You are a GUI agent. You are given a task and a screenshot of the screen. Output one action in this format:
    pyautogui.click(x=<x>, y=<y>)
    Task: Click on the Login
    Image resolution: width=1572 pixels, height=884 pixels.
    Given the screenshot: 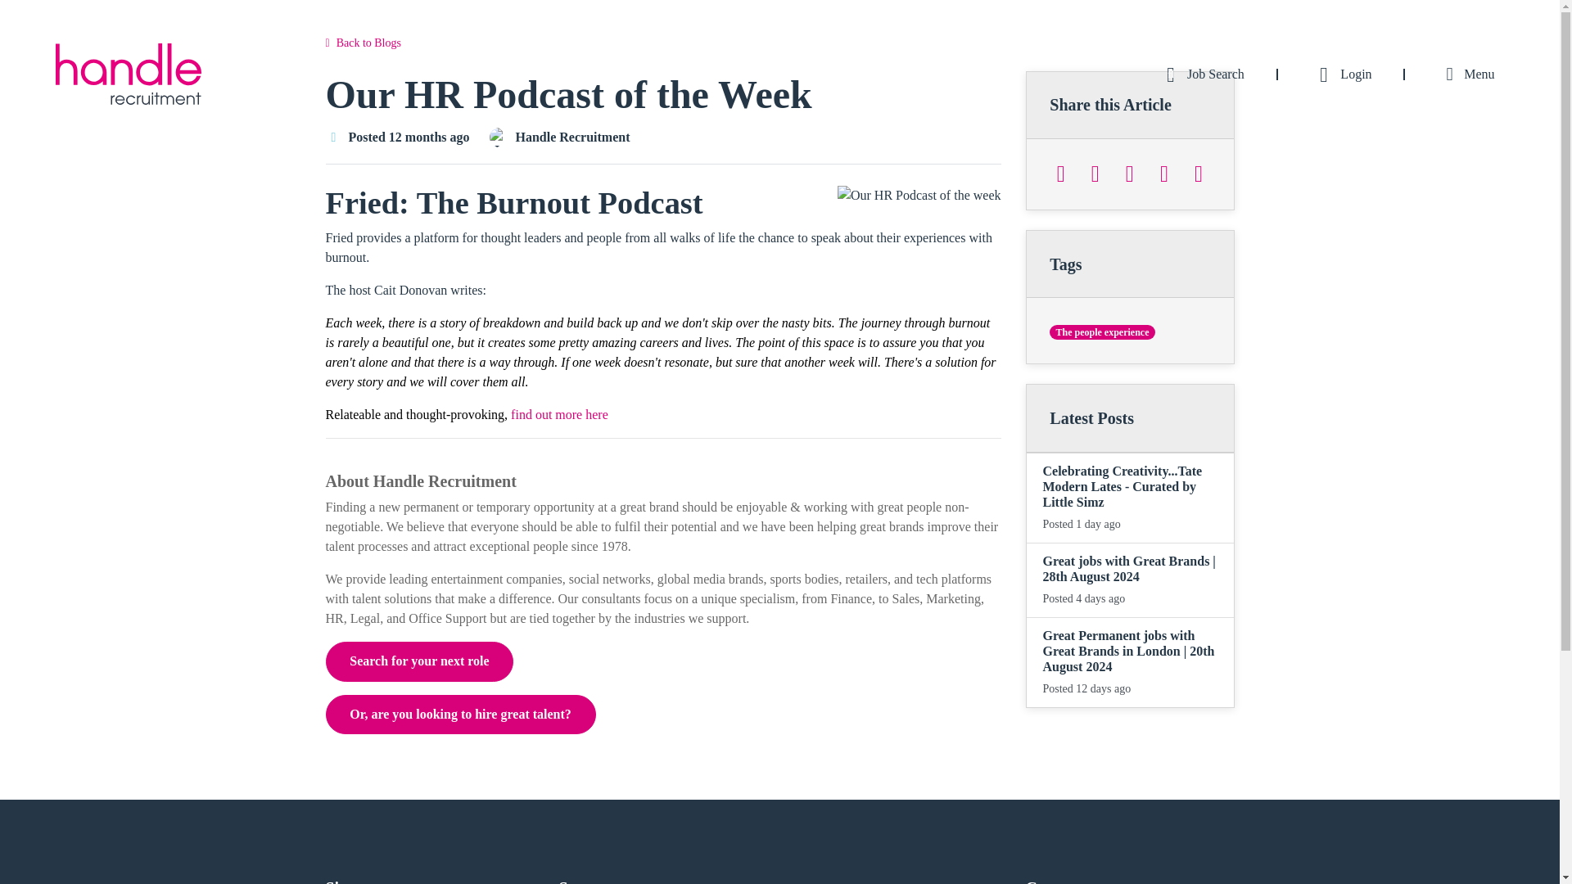 What is the action you would take?
    pyautogui.click(x=1341, y=74)
    